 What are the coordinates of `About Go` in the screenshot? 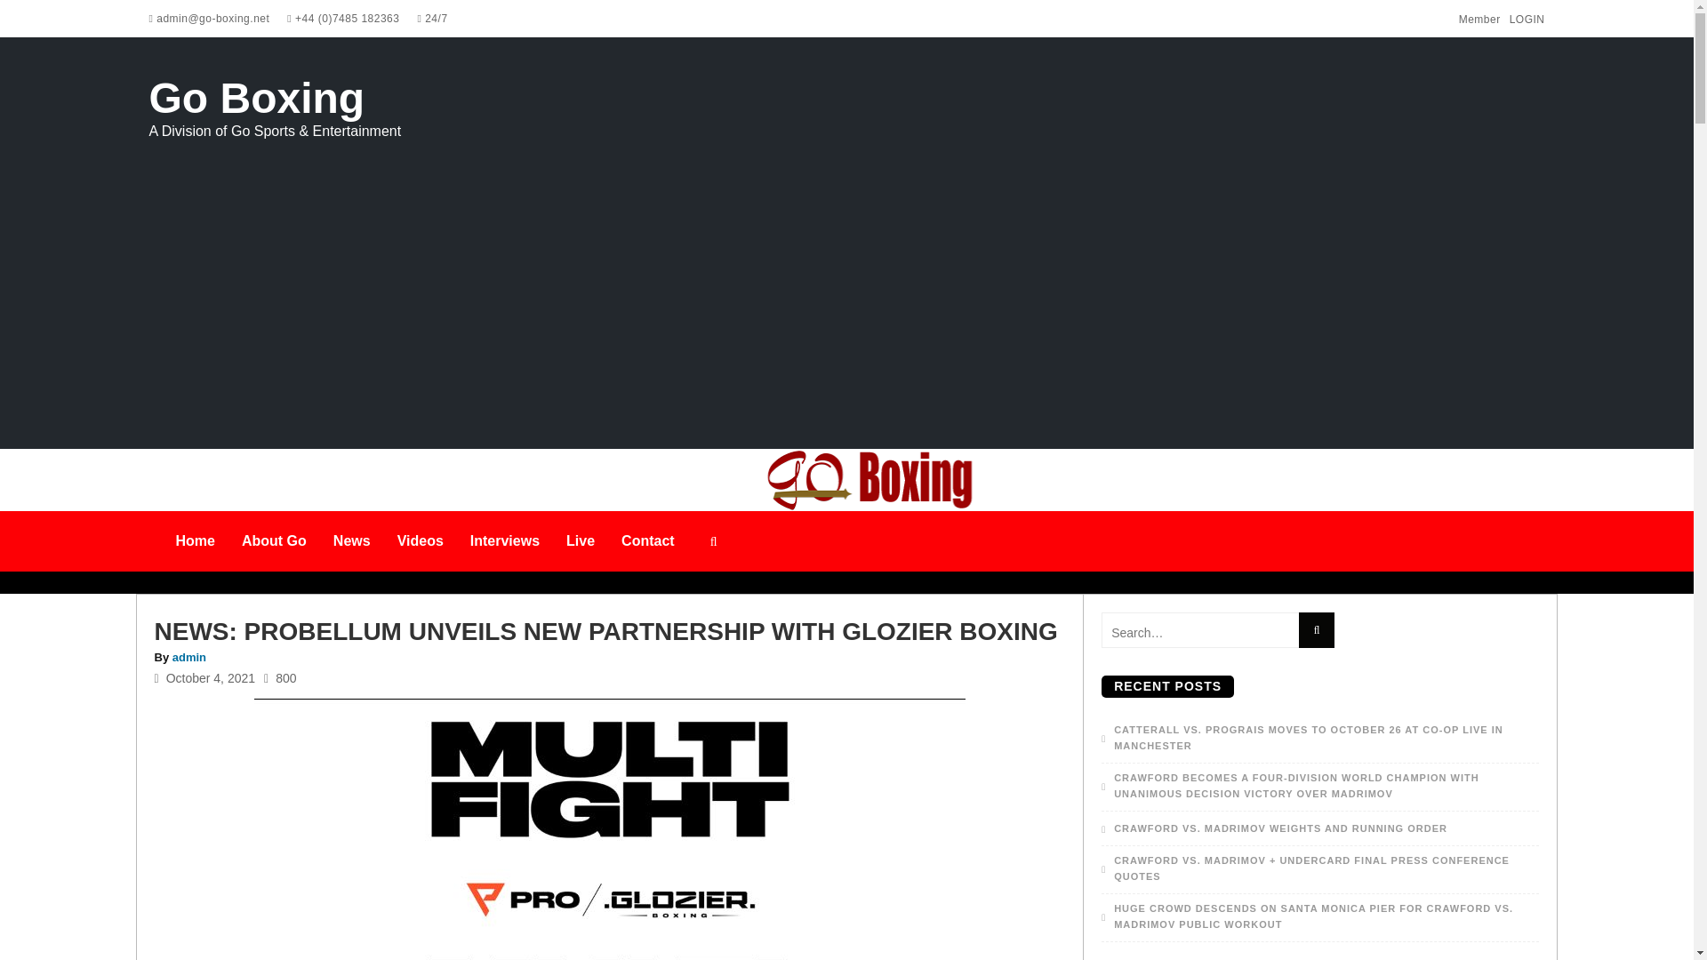 It's located at (274, 540).